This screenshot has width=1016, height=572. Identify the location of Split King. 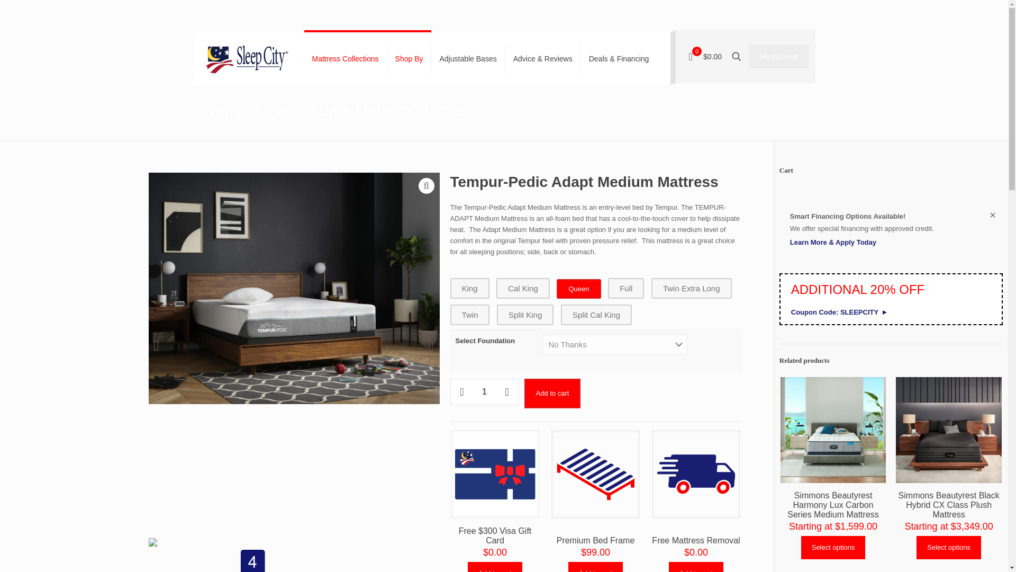
(525, 315).